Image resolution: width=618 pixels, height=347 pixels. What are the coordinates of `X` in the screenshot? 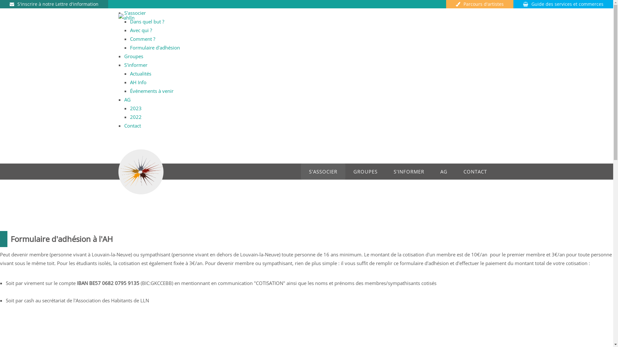 It's located at (120, 4).